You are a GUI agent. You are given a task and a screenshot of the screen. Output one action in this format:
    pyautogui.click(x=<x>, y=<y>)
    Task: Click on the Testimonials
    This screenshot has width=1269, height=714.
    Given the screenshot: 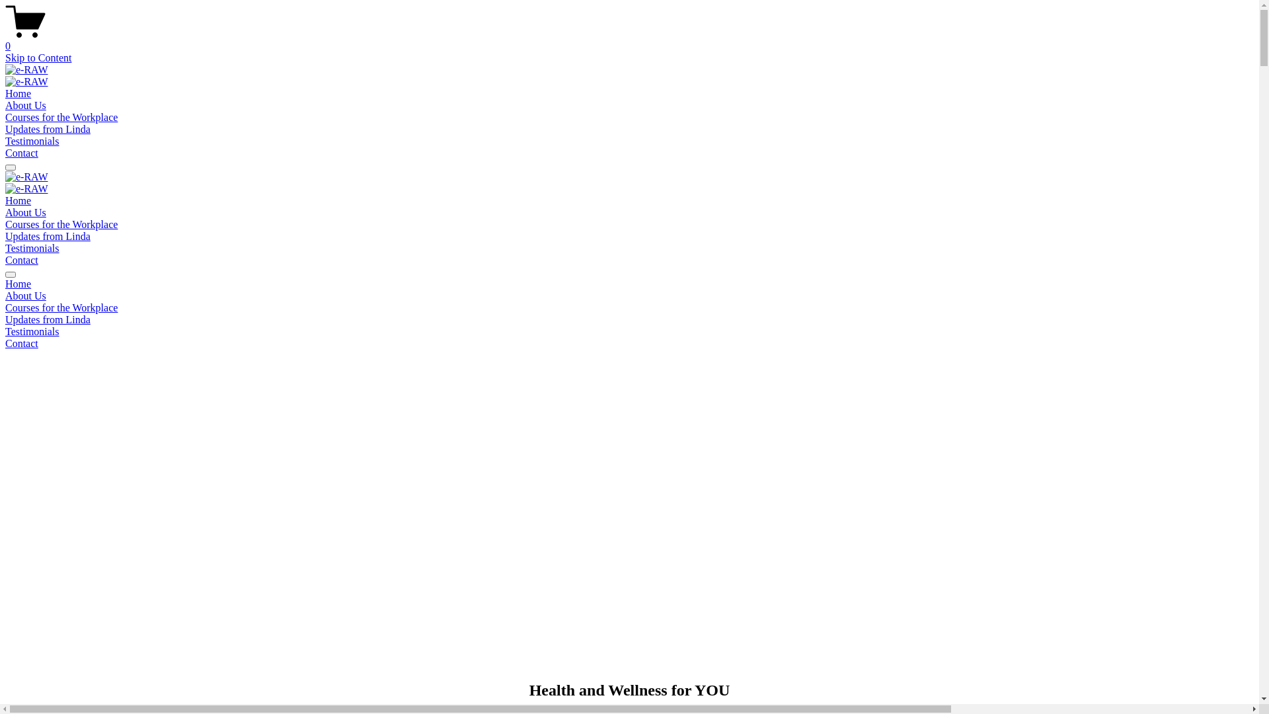 What is the action you would take?
    pyautogui.click(x=32, y=249)
    